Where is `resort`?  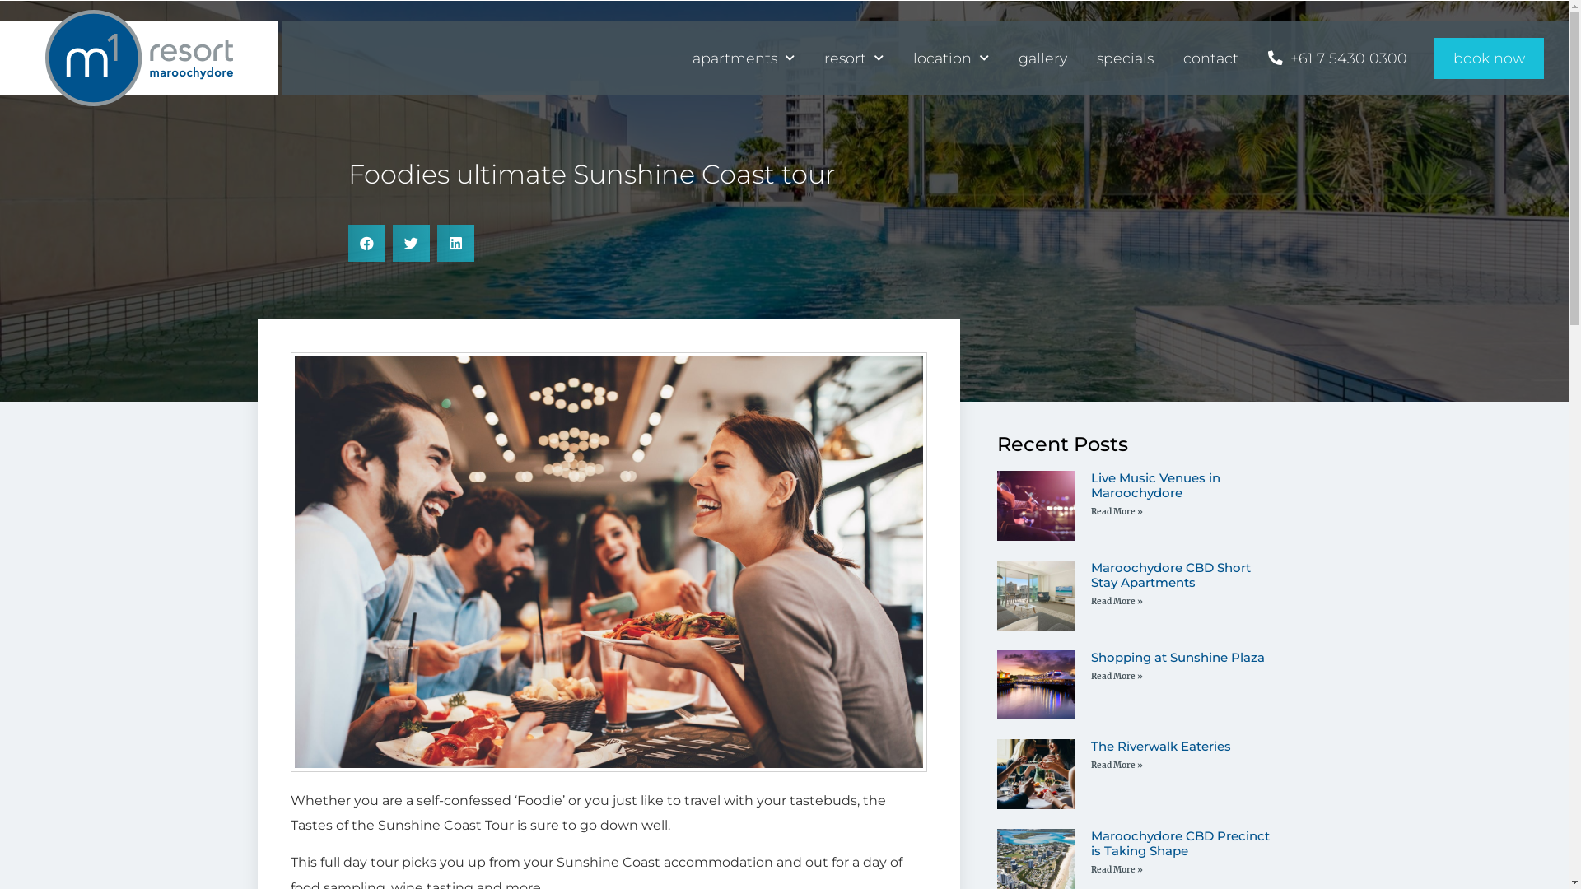 resort is located at coordinates (854, 58).